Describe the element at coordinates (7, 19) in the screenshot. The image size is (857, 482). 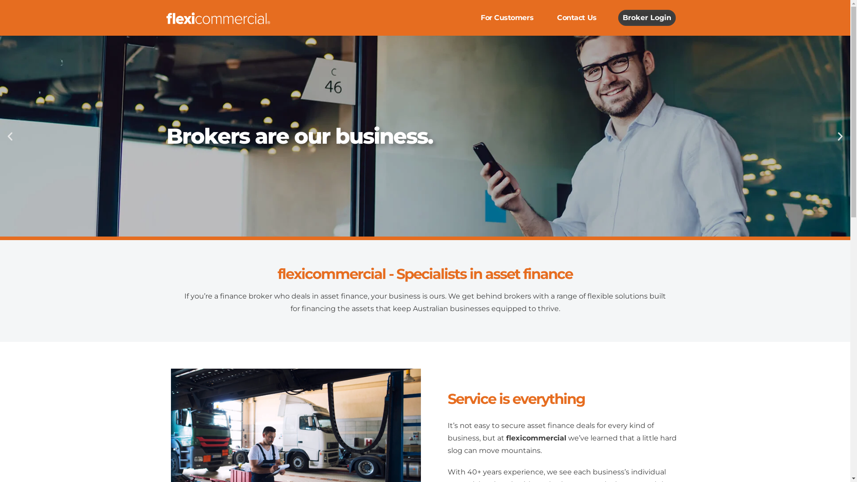
I see `Skip to content` at that location.